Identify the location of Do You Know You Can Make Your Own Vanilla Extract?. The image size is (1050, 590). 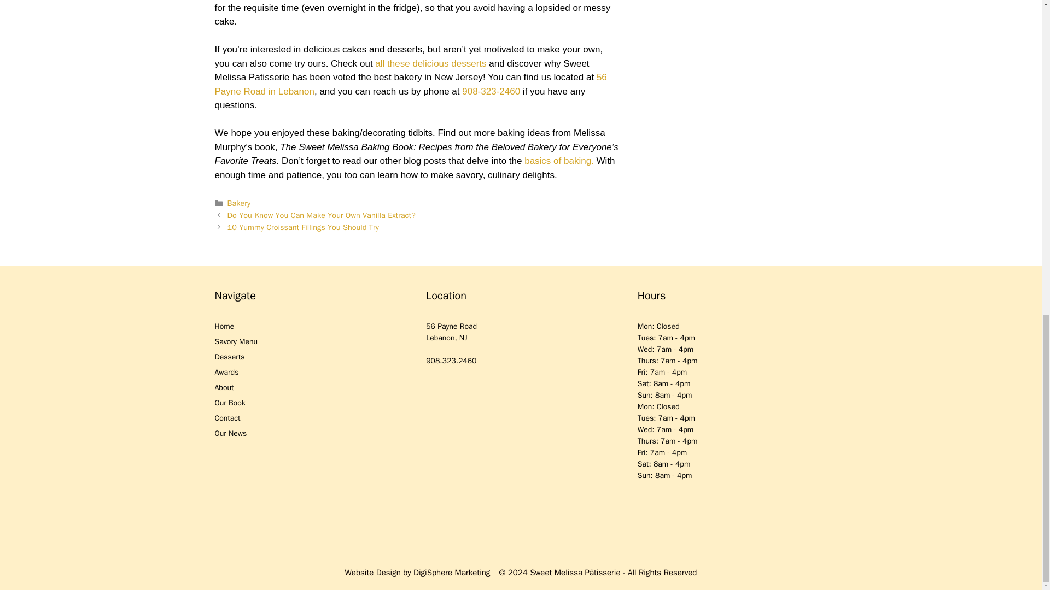
(322, 215).